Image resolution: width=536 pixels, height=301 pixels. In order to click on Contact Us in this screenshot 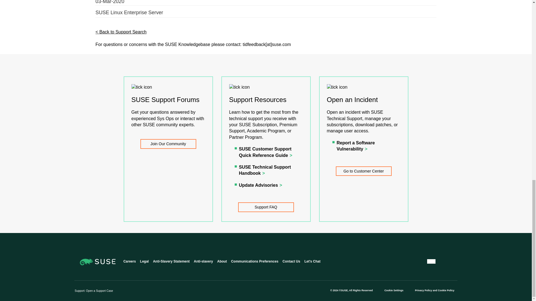, I will do `click(291, 261)`.